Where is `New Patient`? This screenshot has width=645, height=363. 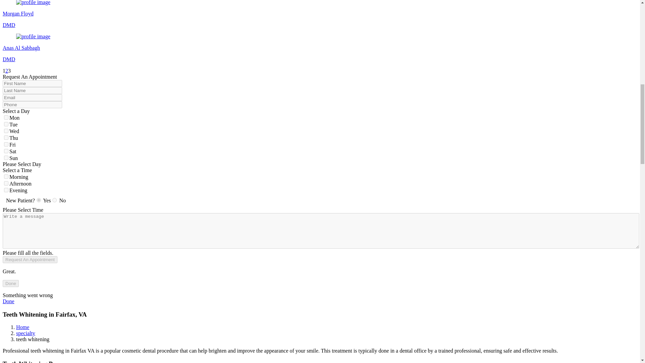 New Patient is located at coordinates (39, 200).